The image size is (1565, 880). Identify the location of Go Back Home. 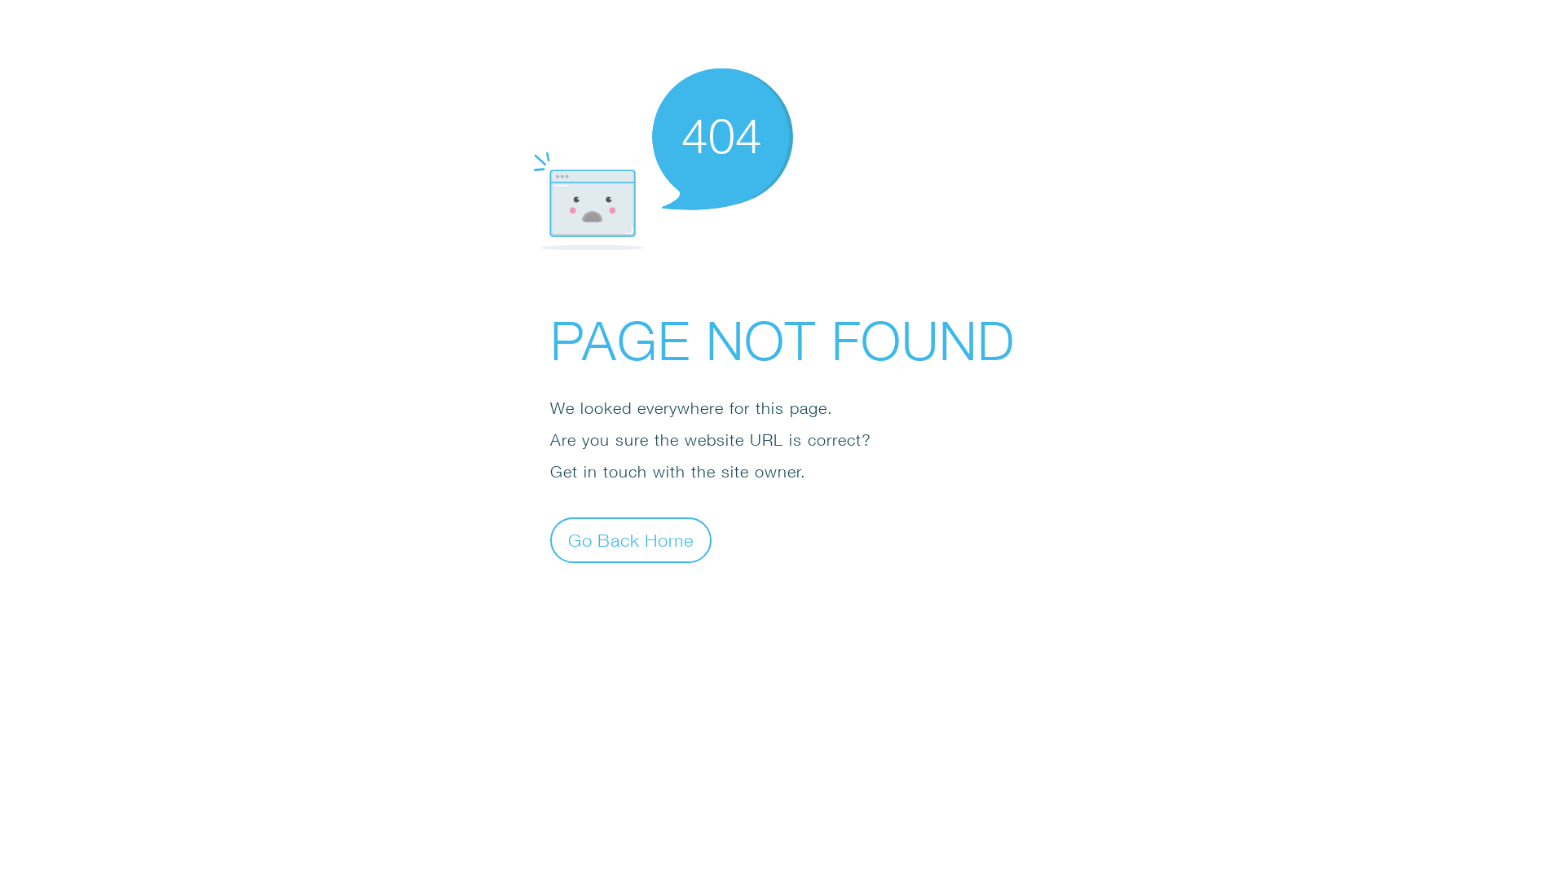
(631, 539).